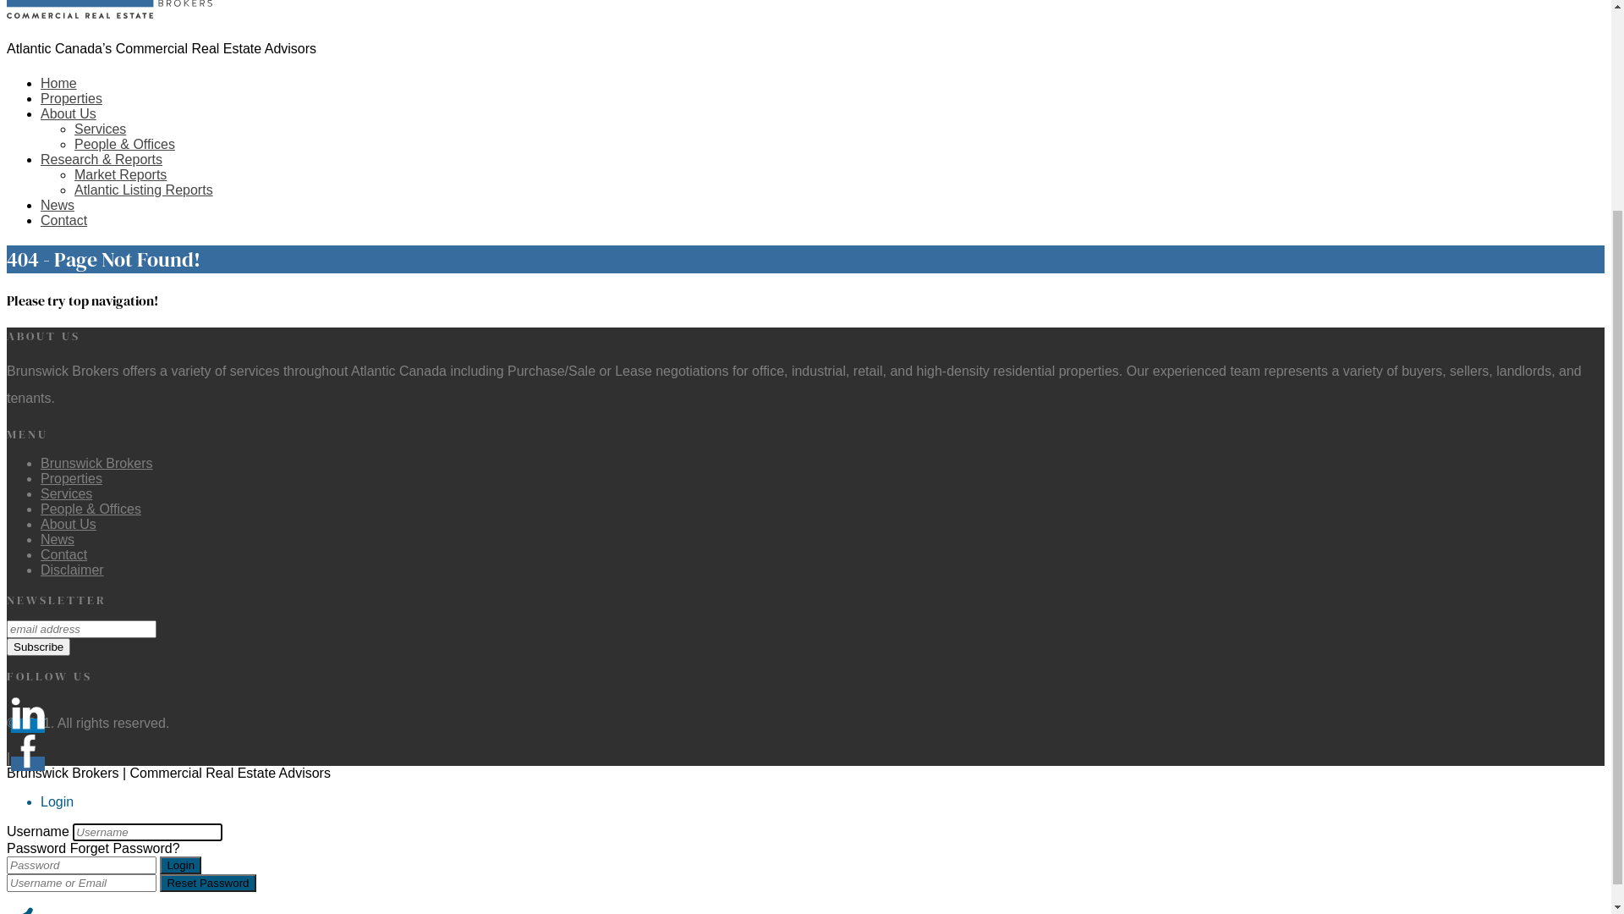 The image size is (1624, 914). What do you see at coordinates (58, 476) in the screenshot?
I see `News` at bounding box center [58, 476].